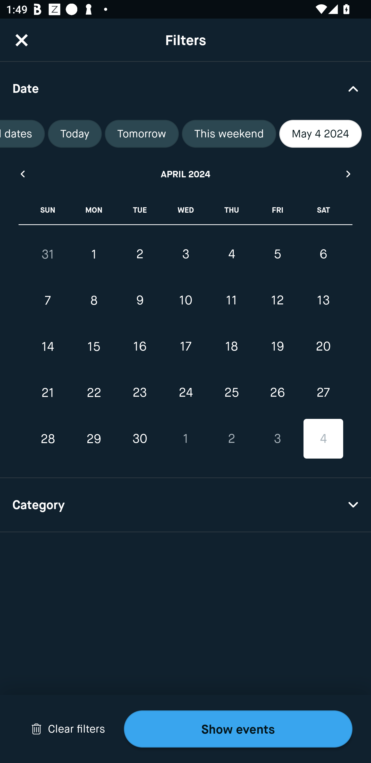 This screenshot has width=371, height=763. What do you see at coordinates (349, 174) in the screenshot?
I see `Next` at bounding box center [349, 174].